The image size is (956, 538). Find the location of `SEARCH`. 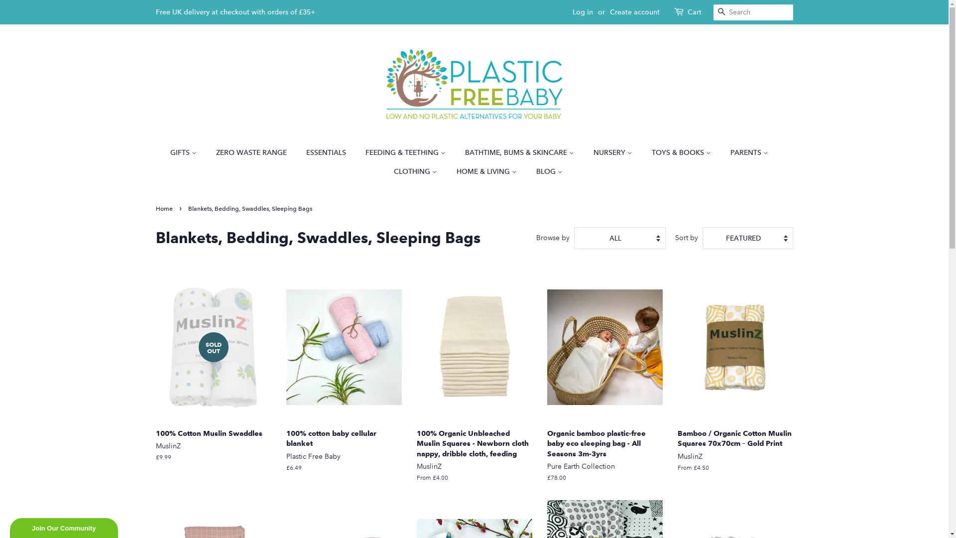

SEARCH is located at coordinates (721, 13).